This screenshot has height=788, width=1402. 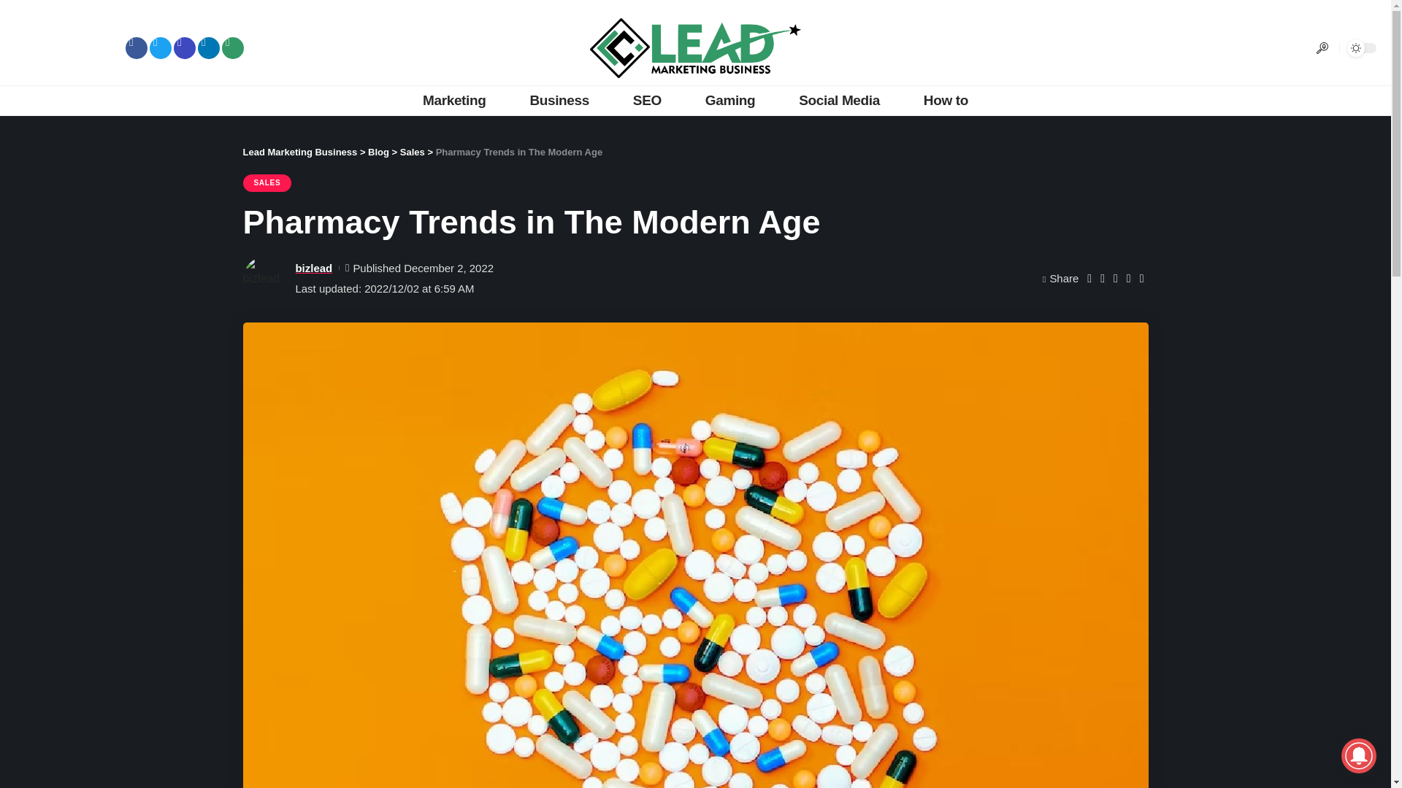 What do you see at coordinates (378, 152) in the screenshot?
I see `Go to Blog.` at bounding box center [378, 152].